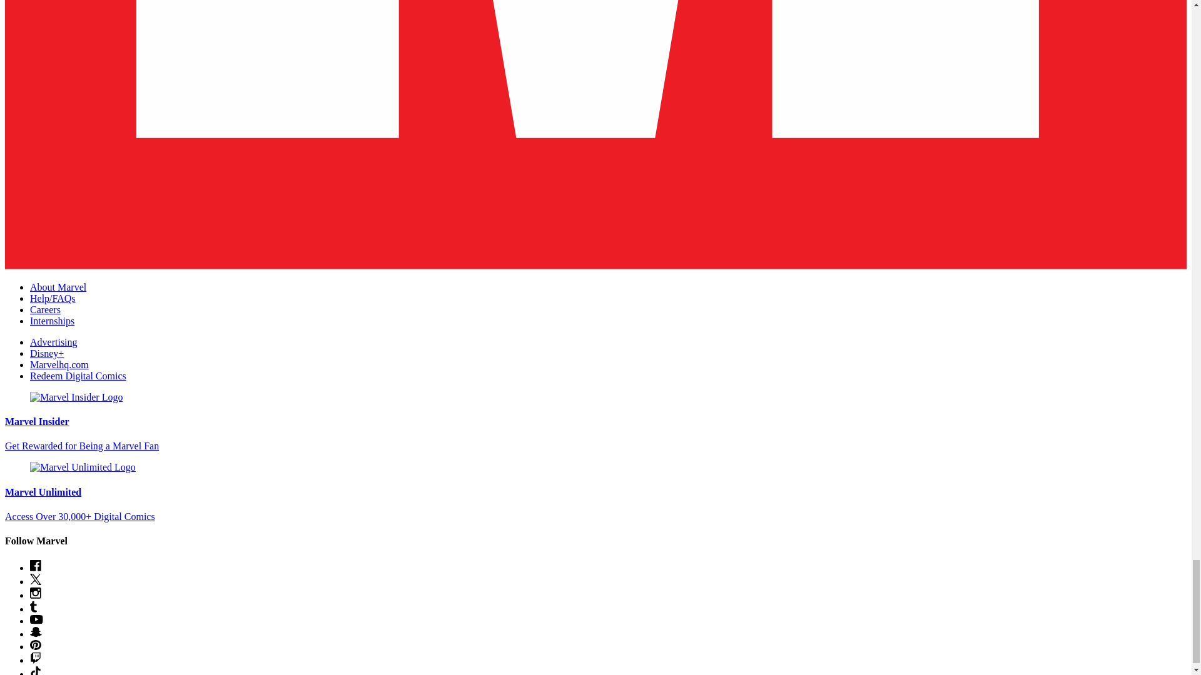  I want to click on Internships, so click(53, 321).